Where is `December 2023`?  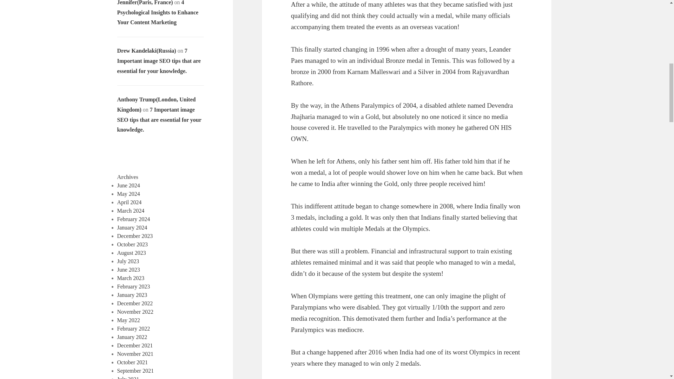 December 2023 is located at coordinates (135, 236).